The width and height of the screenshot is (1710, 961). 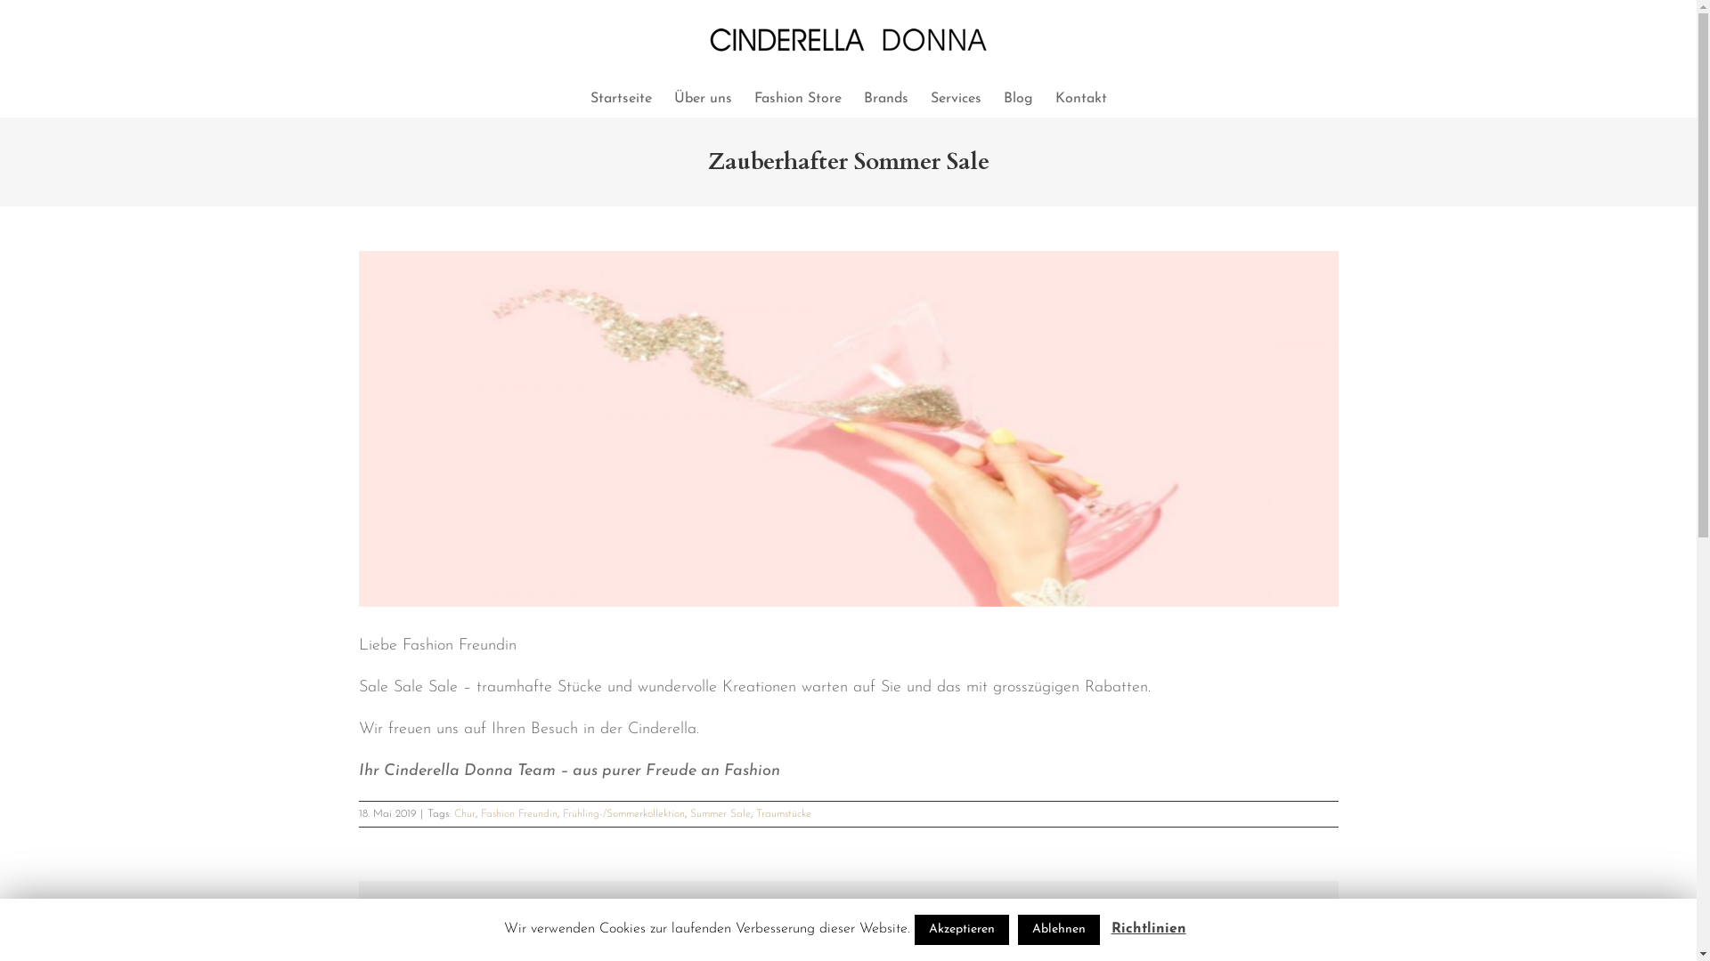 I want to click on Fashion Freundin, so click(x=519, y=814).